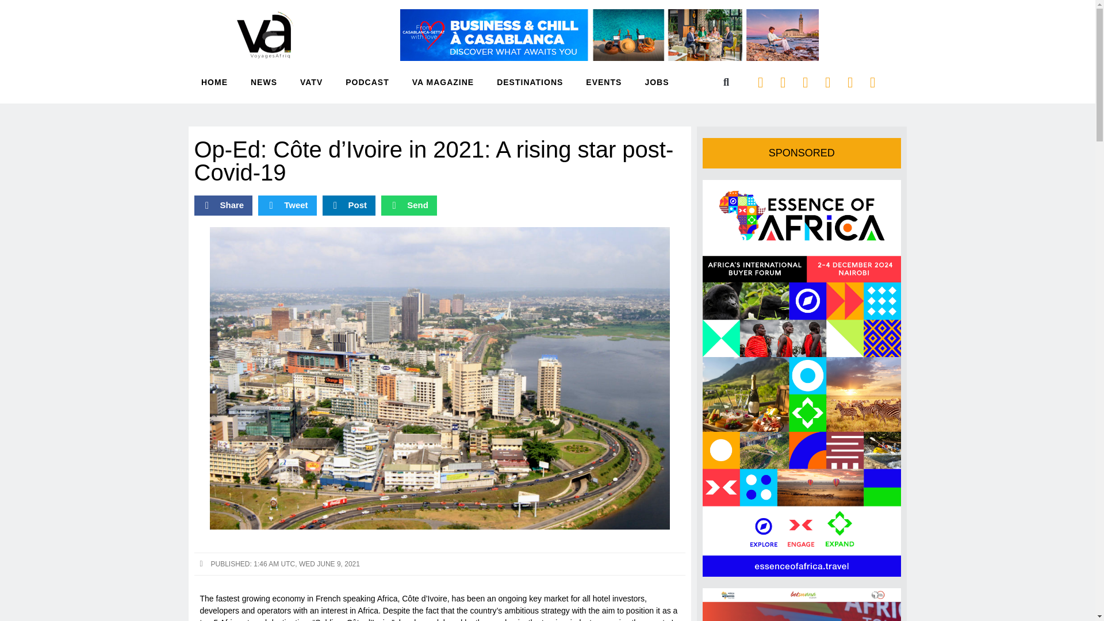 The height and width of the screenshot is (621, 1104). Describe the element at coordinates (530, 82) in the screenshot. I see `DESTINATIONS` at that location.